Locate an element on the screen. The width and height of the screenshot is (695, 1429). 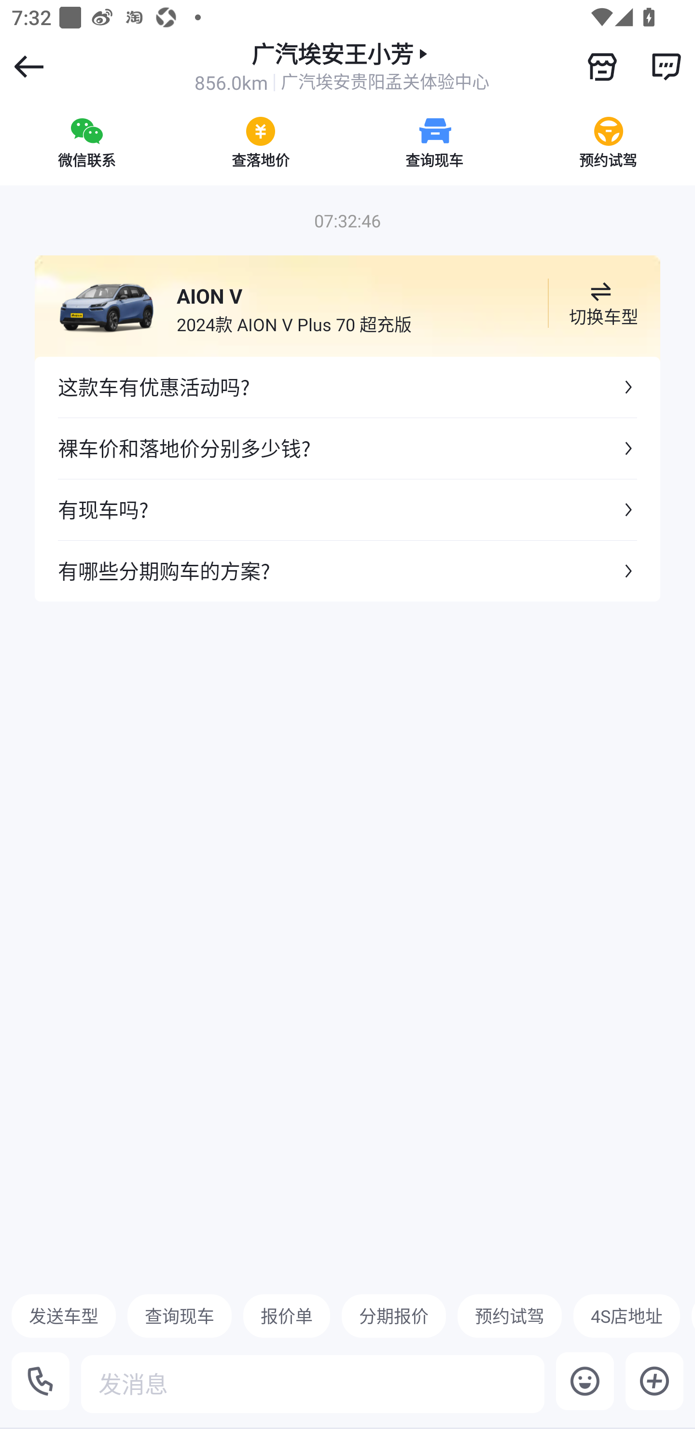
分期报价 is located at coordinates (394, 1316).